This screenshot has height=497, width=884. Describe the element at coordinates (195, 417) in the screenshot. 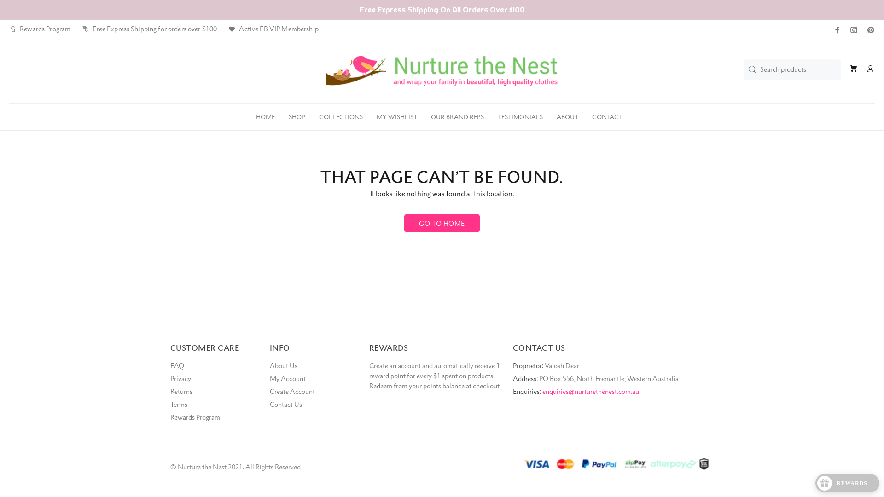

I see `Rewards Program` at that location.